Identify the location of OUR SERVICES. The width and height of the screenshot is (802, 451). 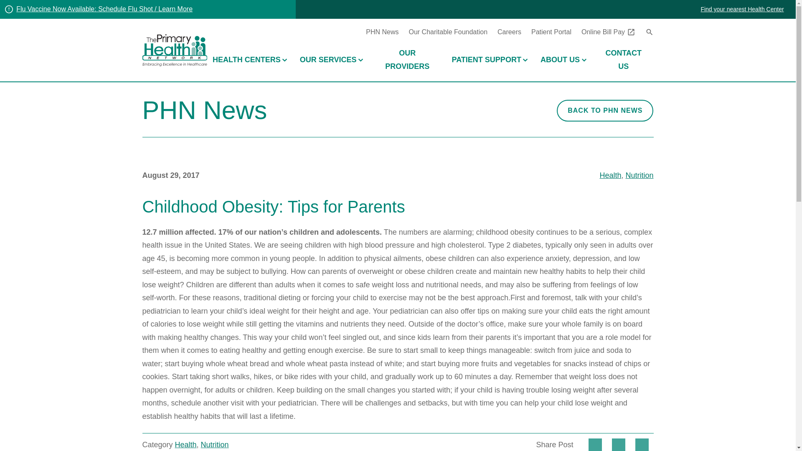
(331, 60).